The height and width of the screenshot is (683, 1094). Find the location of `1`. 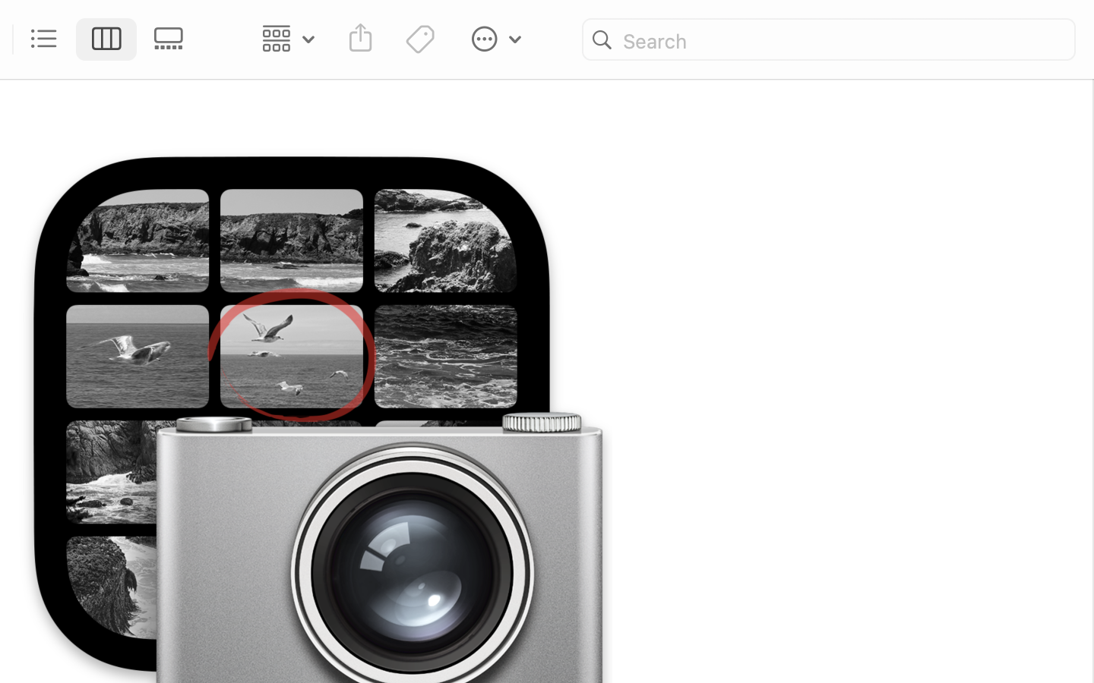

1 is located at coordinates (107, 39).